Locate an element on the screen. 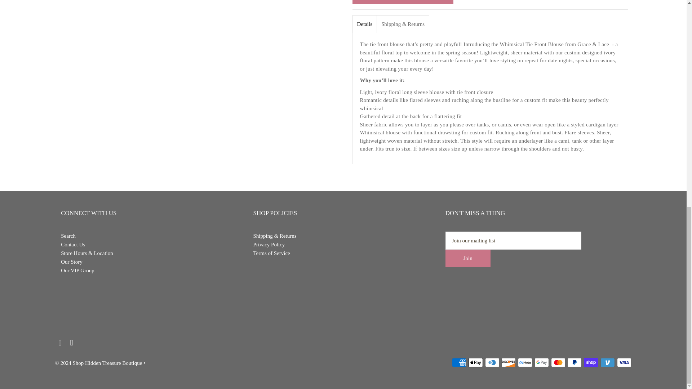  Meta Pay is located at coordinates (525, 362).